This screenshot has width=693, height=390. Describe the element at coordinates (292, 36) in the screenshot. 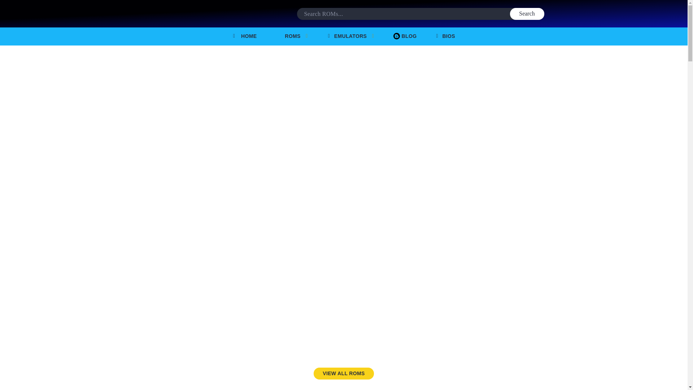

I see `ROMS` at that location.